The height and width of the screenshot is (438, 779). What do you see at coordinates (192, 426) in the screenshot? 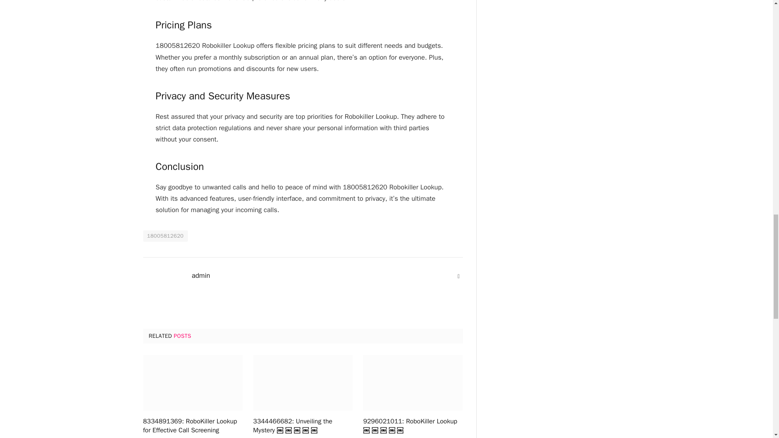
I see `8334891369: RoboKiller Lookup for Effective Call Screening` at bounding box center [192, 426].